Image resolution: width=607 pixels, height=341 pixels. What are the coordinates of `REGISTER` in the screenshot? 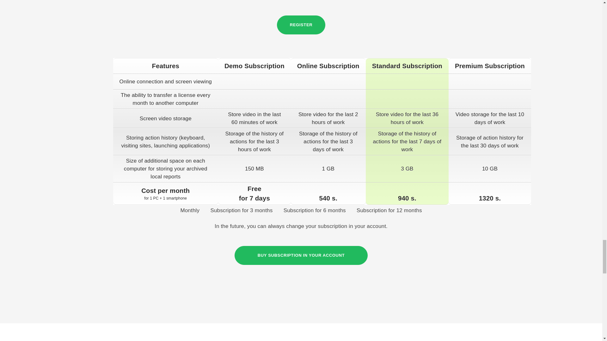 It's located at (301, 25).